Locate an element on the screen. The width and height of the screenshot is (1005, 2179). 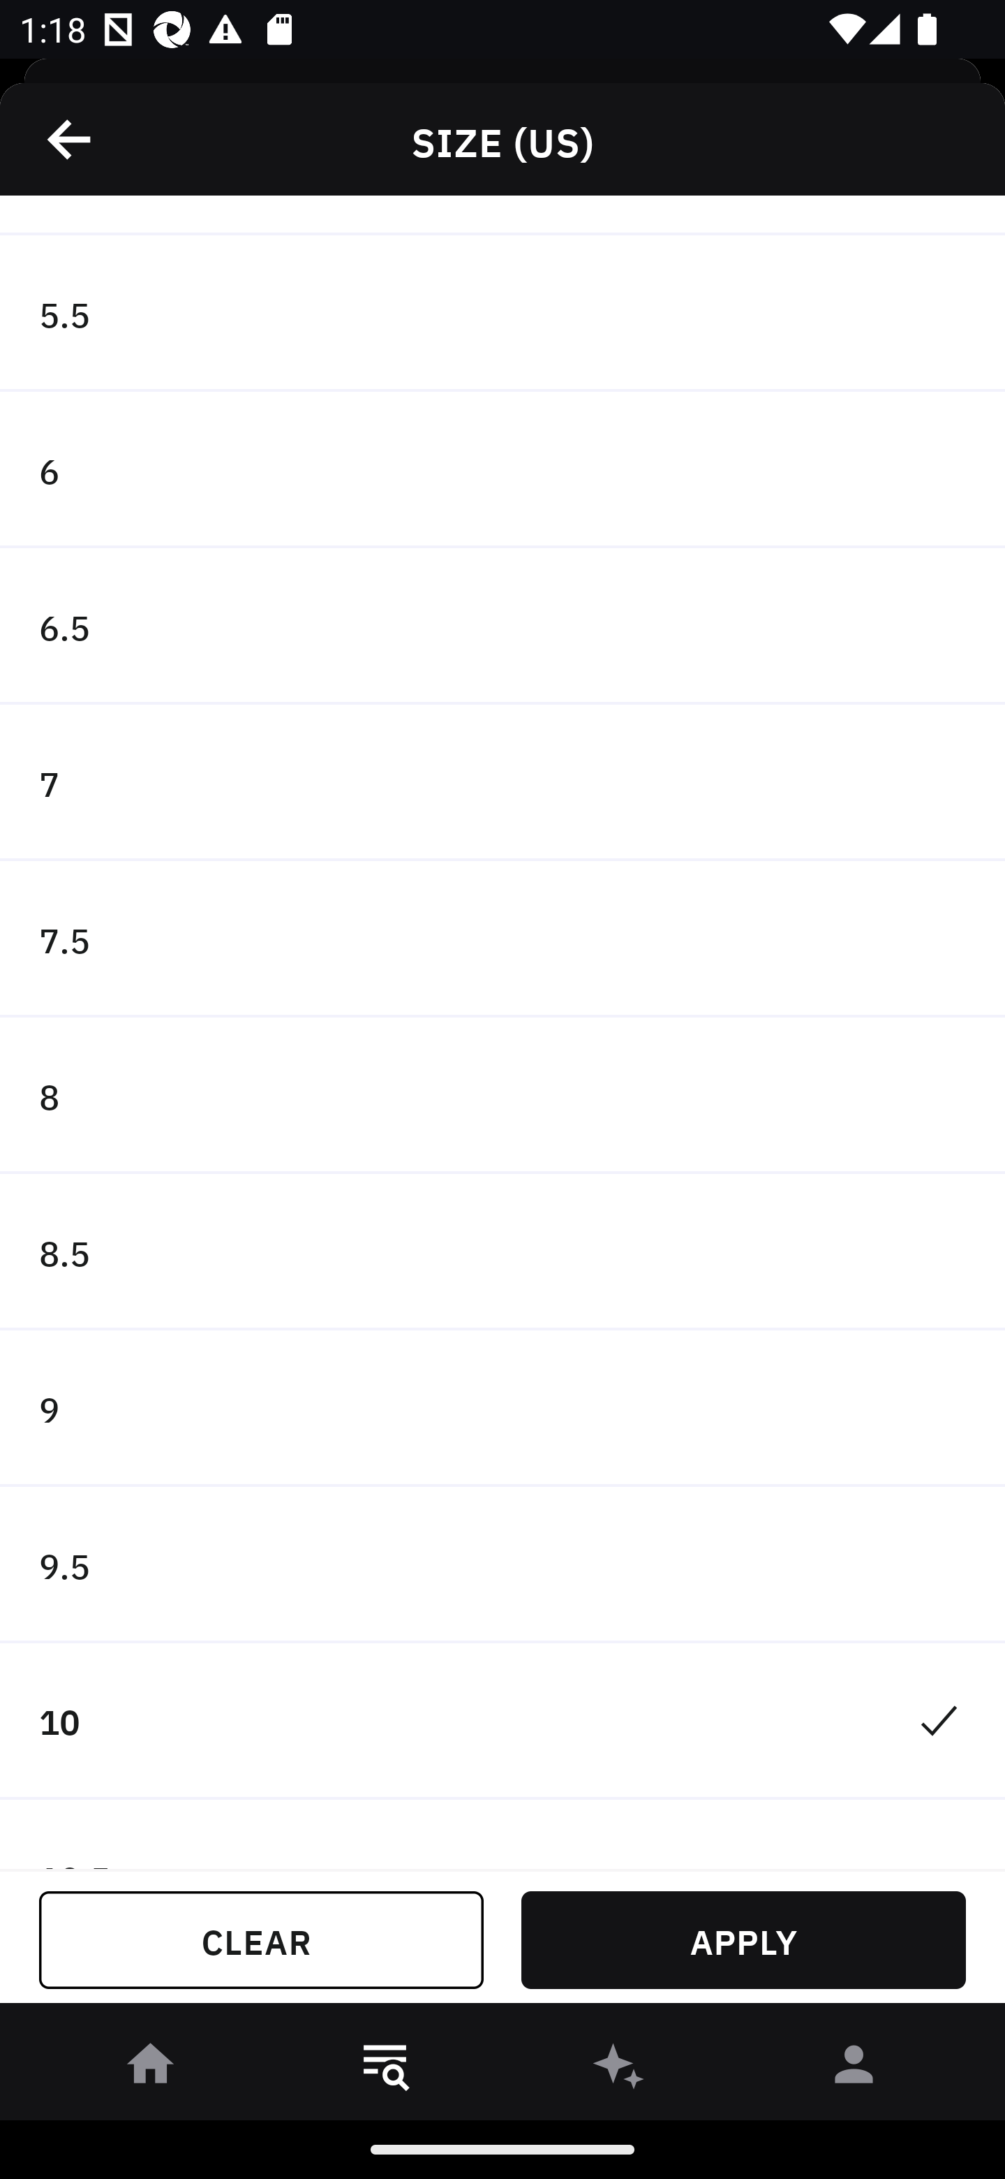
6 is located at coordinates (502, 471).